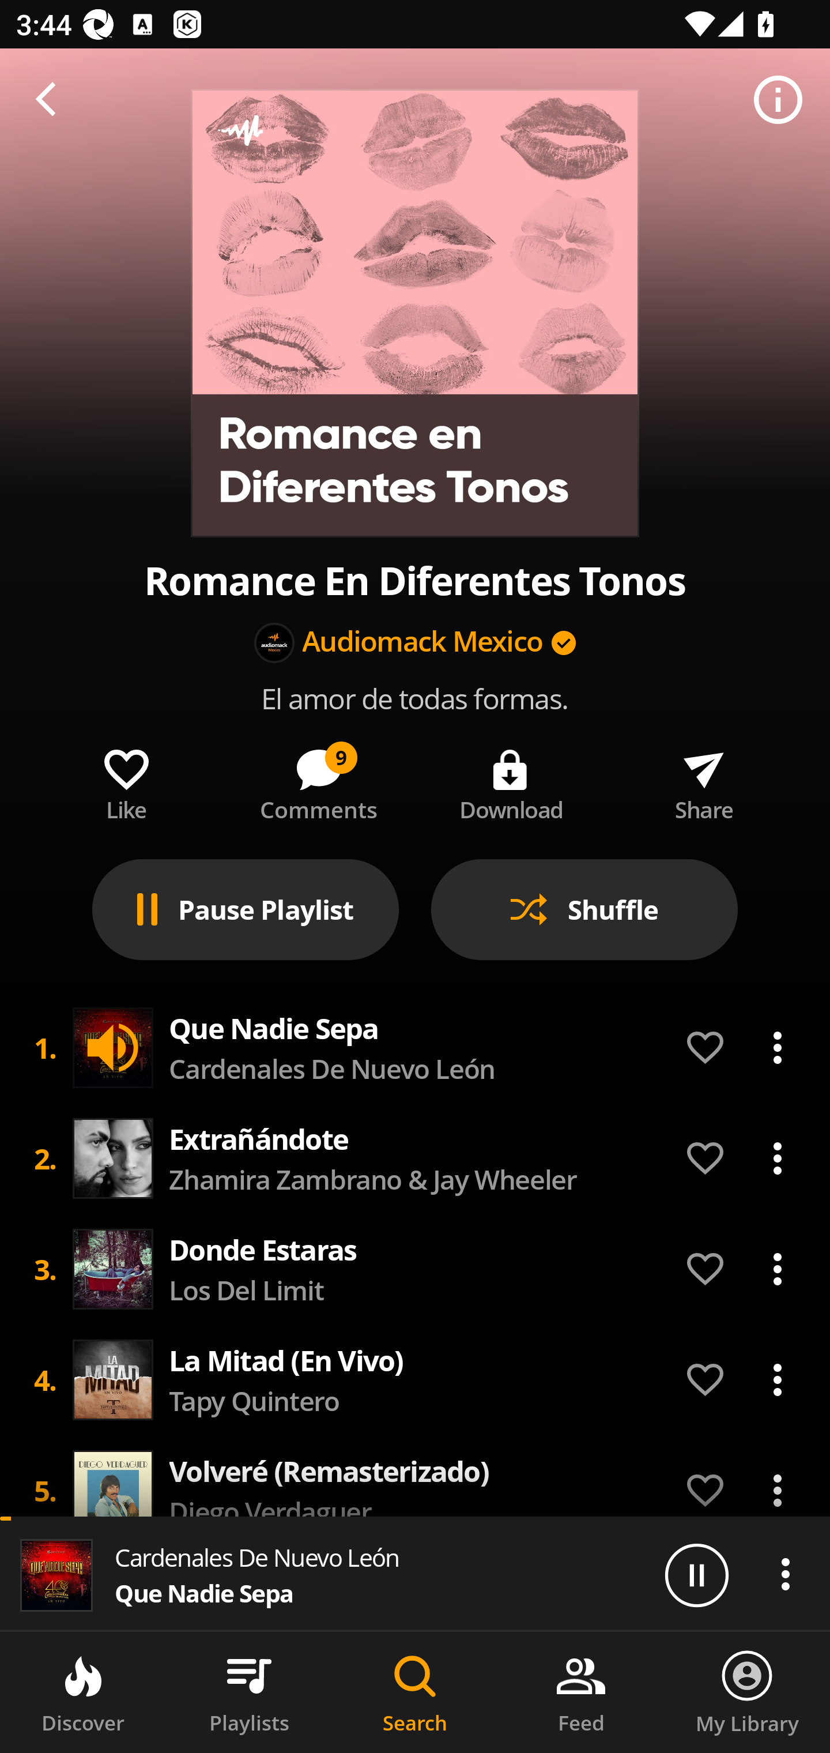 This screenshot has height=1753, width=830. Describe the element at coordinates (747, 1692) in the screenshot. I see `My Library` at that location.